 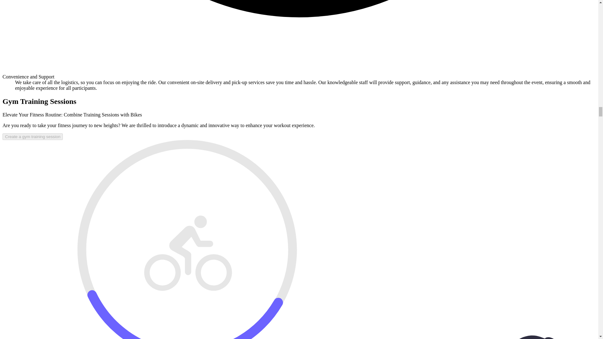 I want to click on Create a gym training session, so click(x=32, y=137).